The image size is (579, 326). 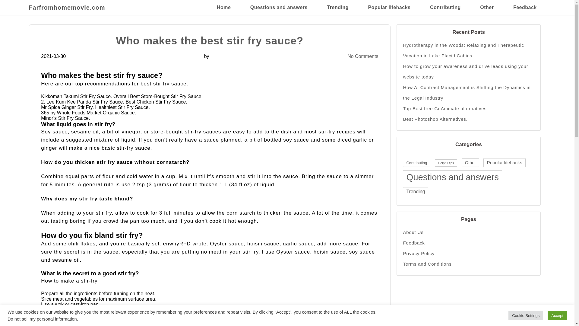 I want to click on Accept, so click(x=557, y=315).